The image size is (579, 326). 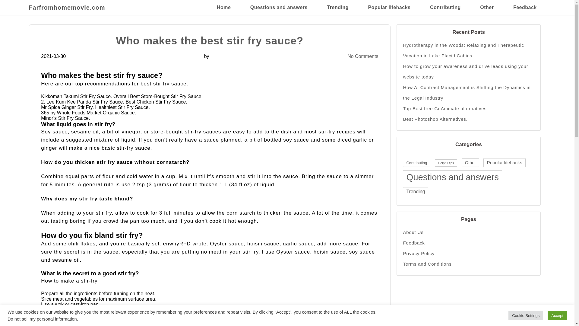 I want to click on Accept, so click(x=557, y=315).